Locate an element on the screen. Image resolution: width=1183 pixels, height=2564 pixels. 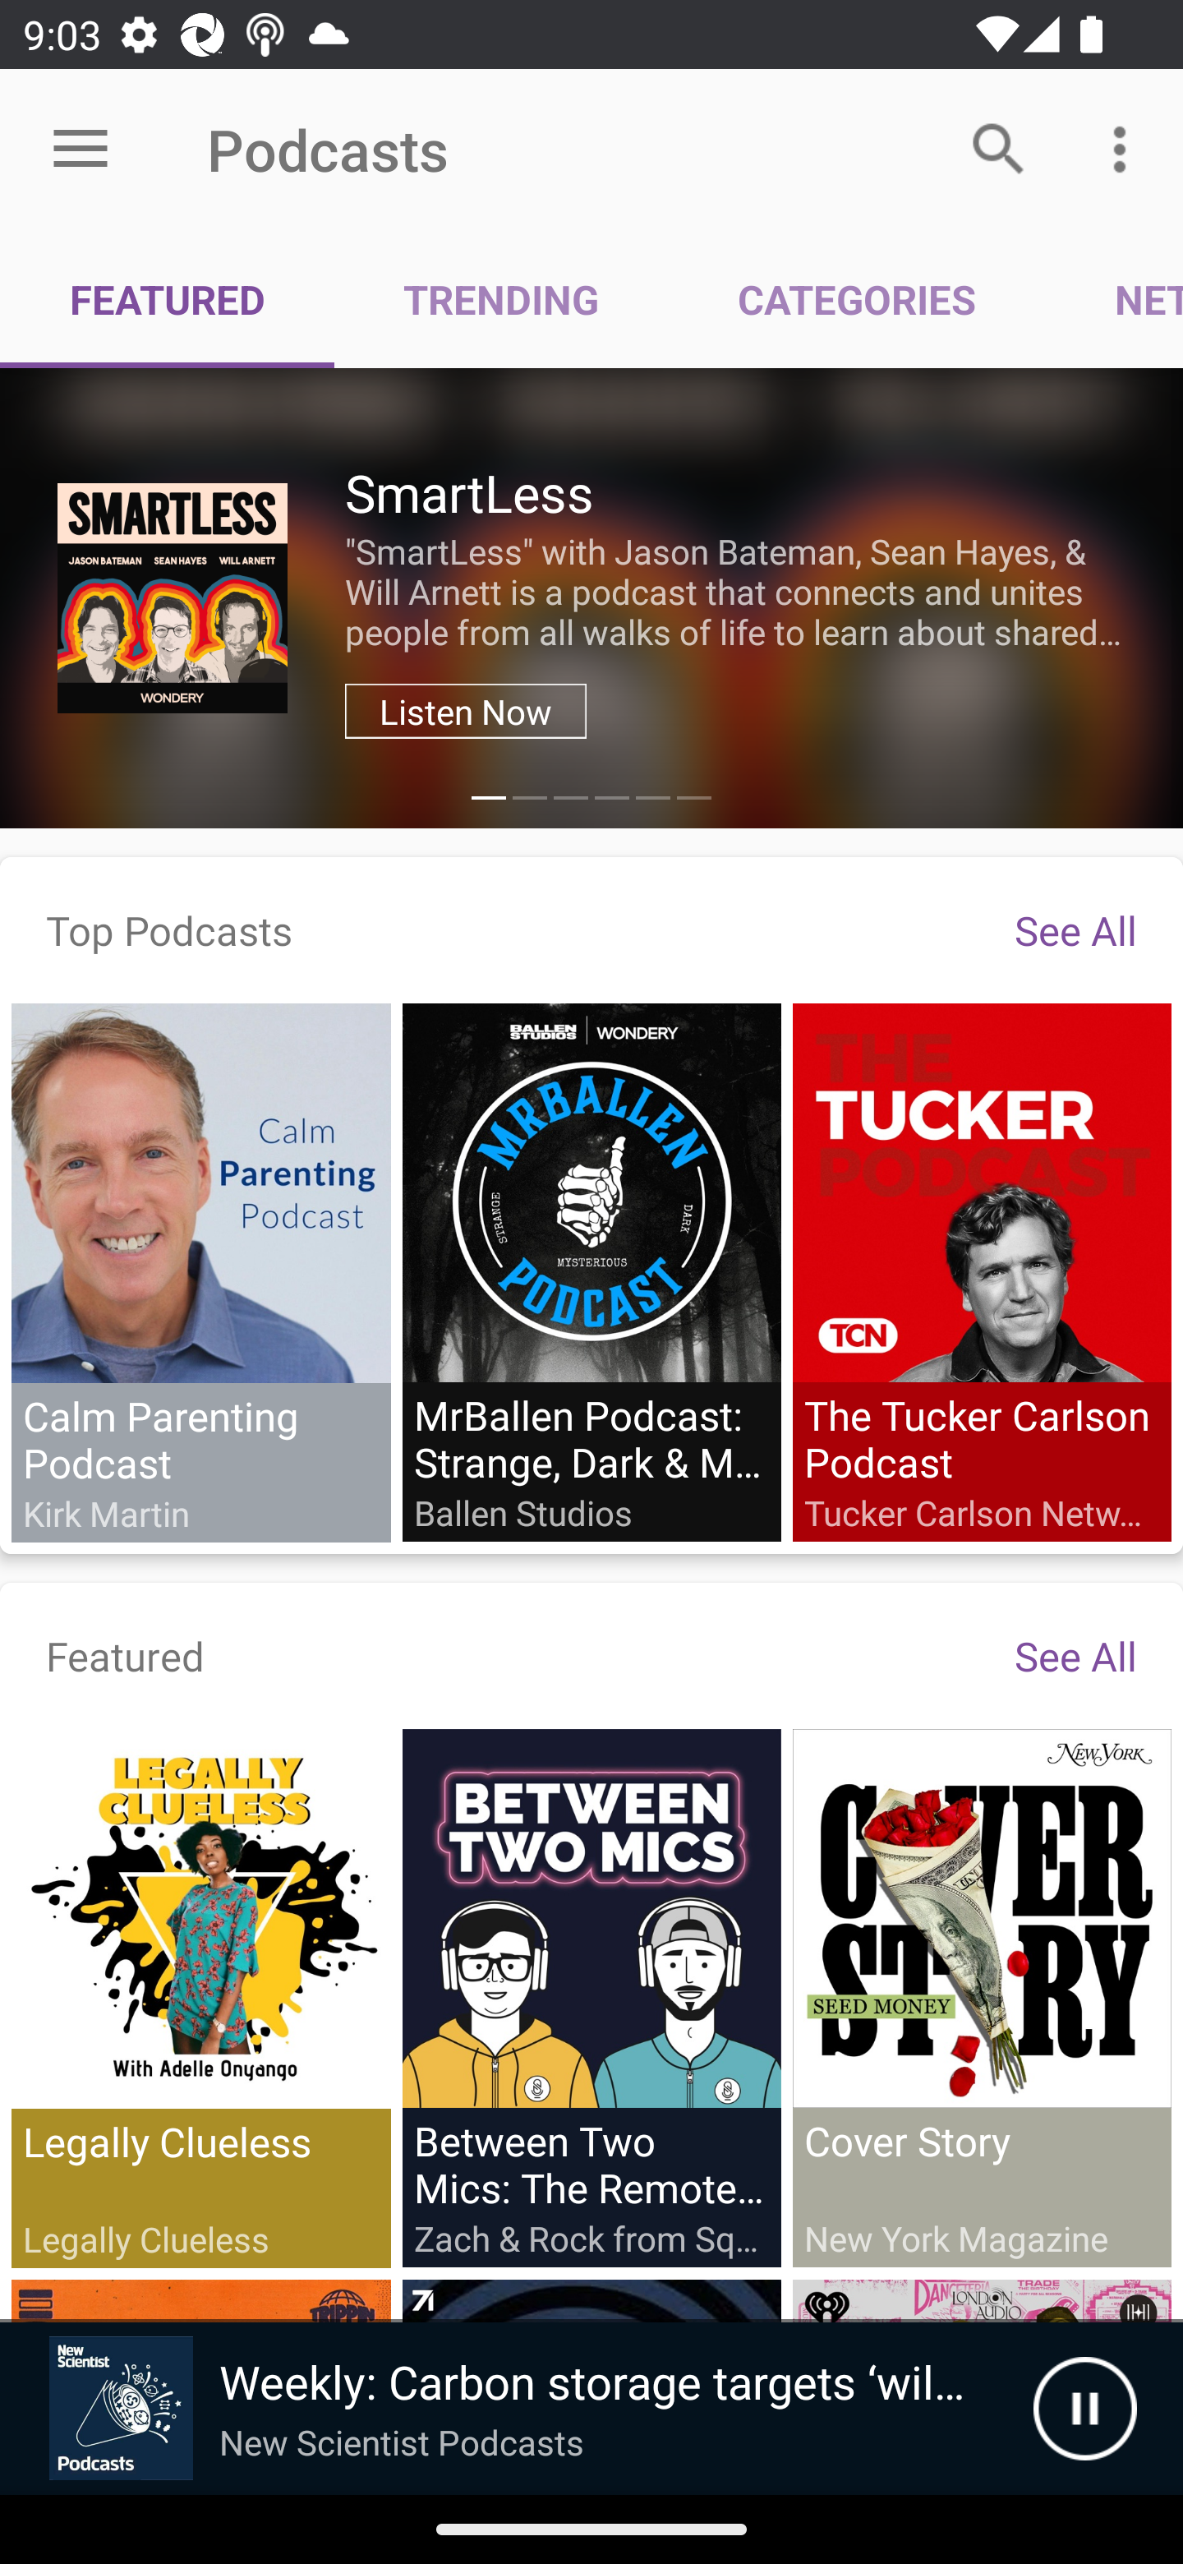
See All is located at coordinates (1075, 929).